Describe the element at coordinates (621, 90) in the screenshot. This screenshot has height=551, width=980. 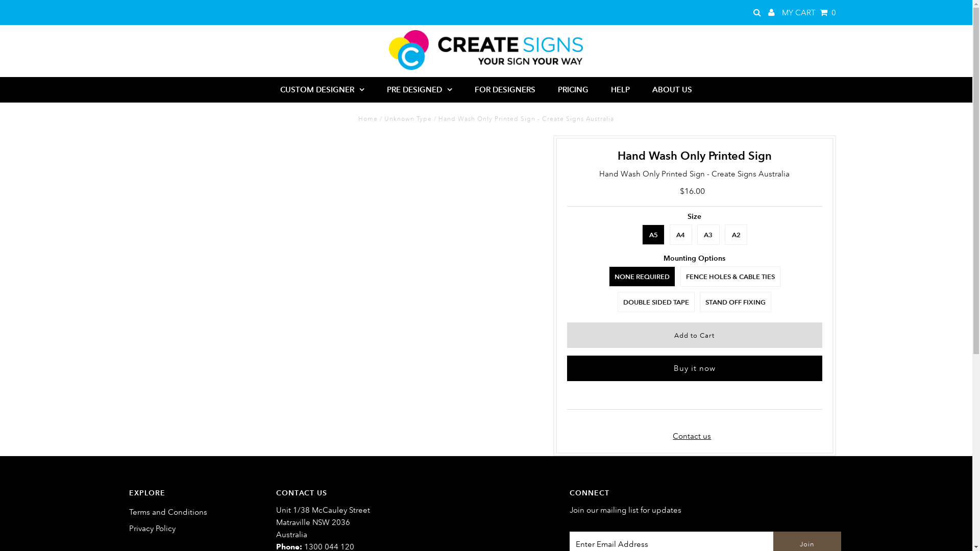
I see `HELP` at that location.